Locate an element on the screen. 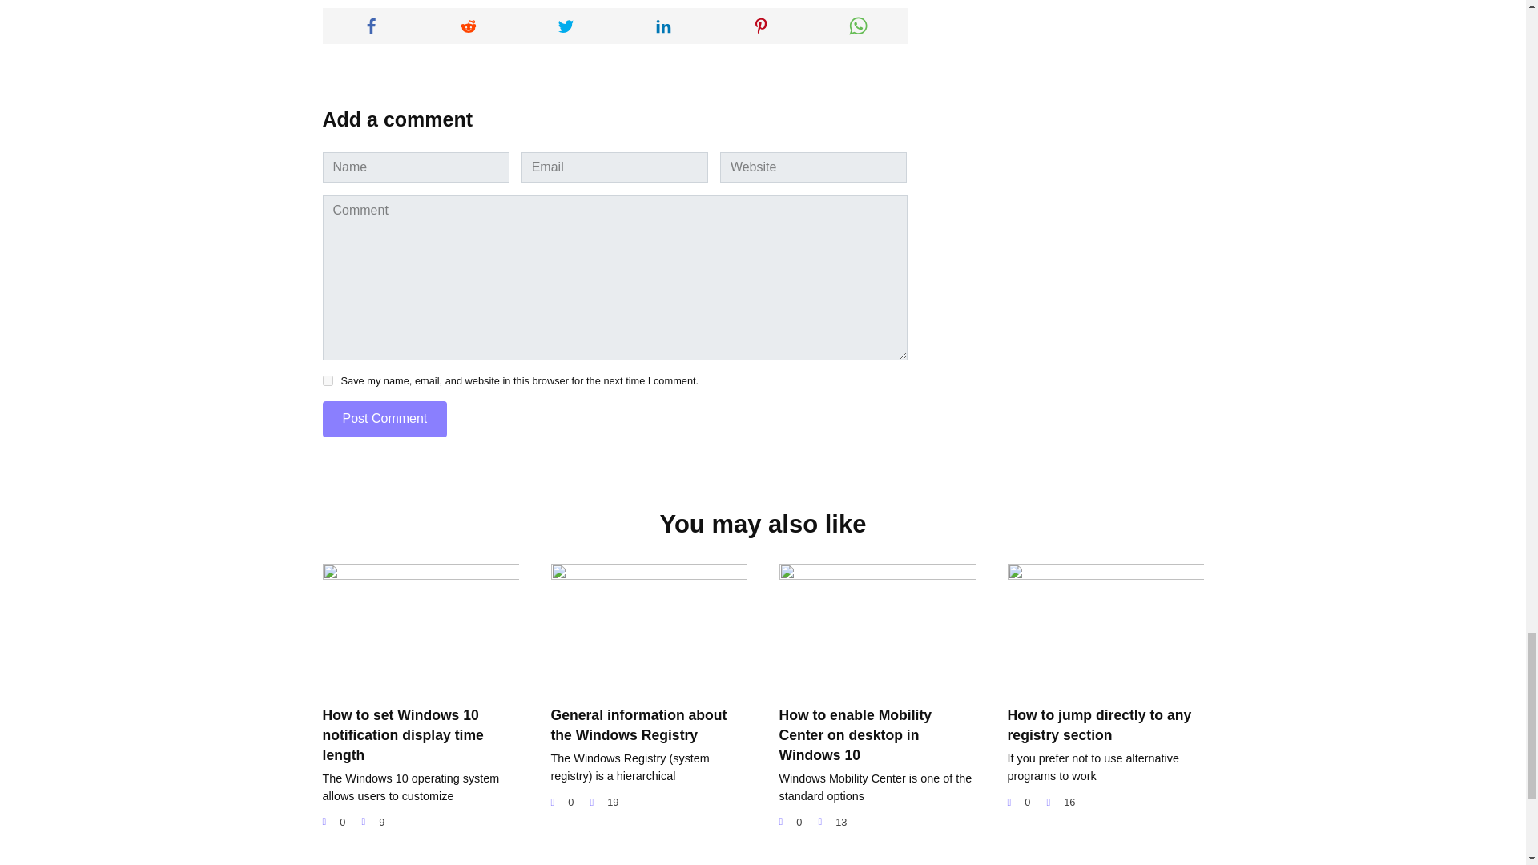 This screenshot has width=1538, height=865. yes is located at coordinates (327, 380).